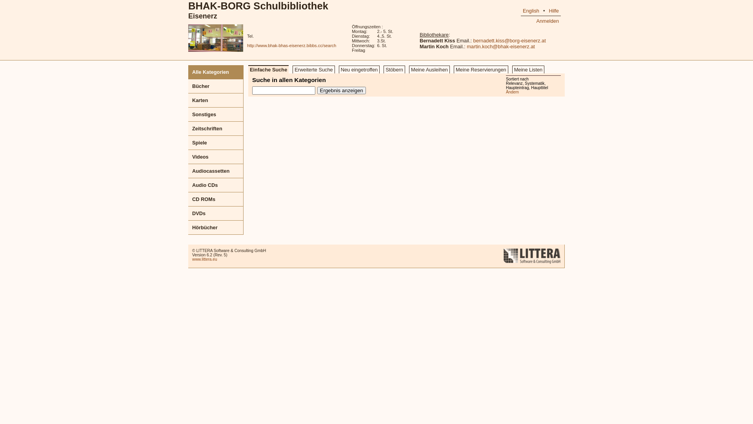 This screenshot has width=753, height=424. Describe the element at coordinates (501, 46) in the screenshot. I see `martin.koch@bhak-eisenerz.at` at that location.